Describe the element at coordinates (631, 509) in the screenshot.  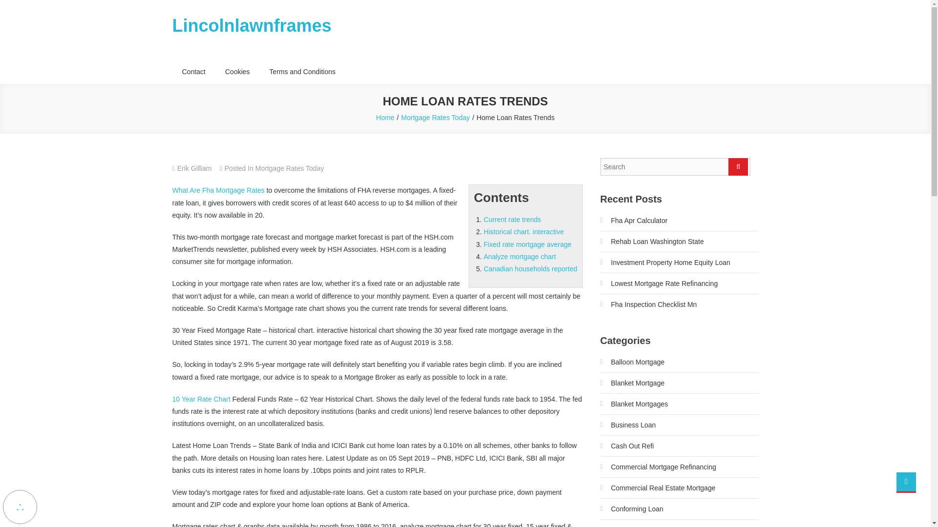
I see `Conforming Loan` at that location.